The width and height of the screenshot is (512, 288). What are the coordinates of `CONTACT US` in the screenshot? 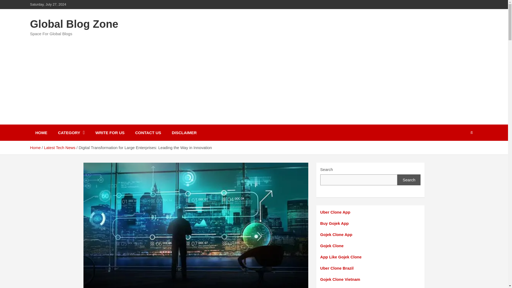 It's located at (148, 133).